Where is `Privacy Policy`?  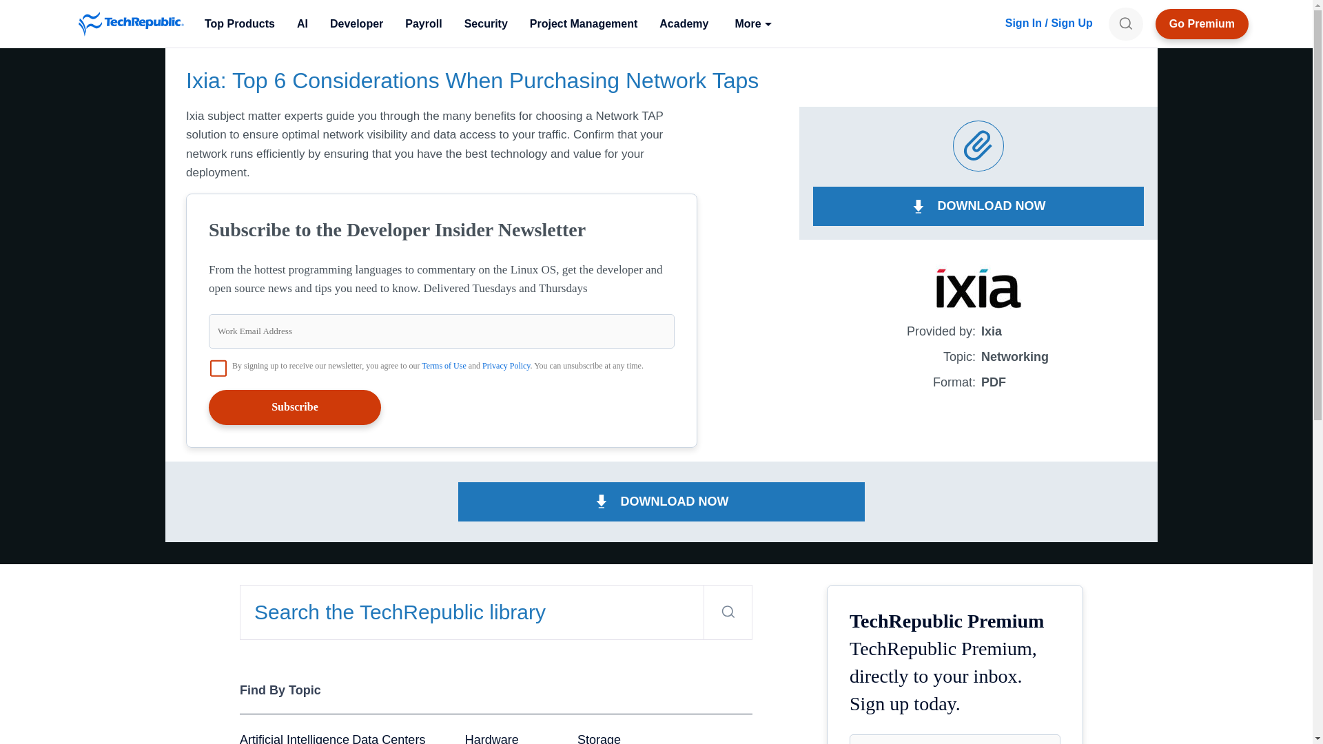 Privacy Policy is located at coordinates (506, 365).